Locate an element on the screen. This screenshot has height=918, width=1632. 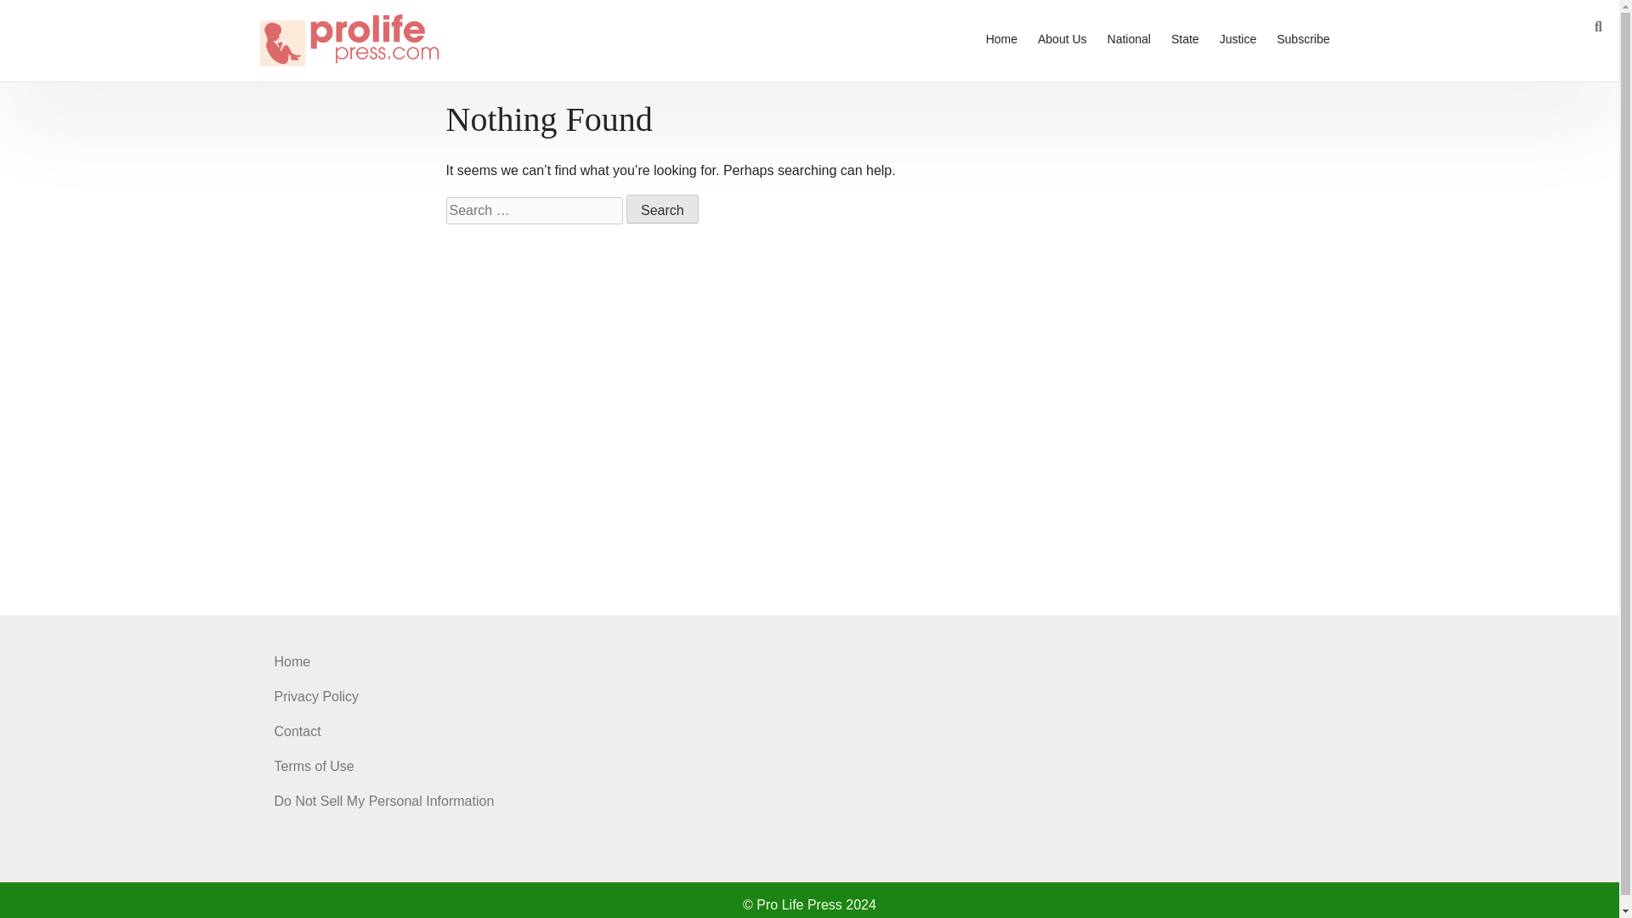
National is located at coordinates (1129, 40).